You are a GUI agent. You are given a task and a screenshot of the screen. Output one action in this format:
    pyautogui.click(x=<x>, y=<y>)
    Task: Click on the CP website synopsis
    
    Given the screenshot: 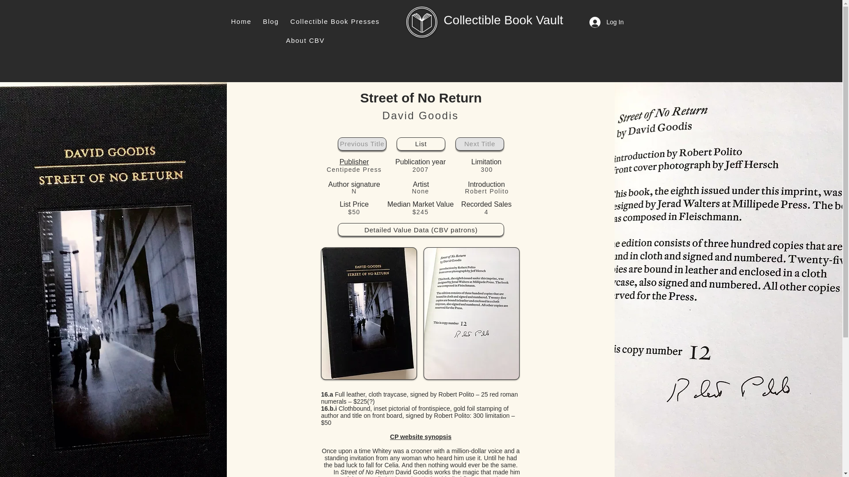 What is the action you would take?
    pyautogui.click(x=421, y=436)
    